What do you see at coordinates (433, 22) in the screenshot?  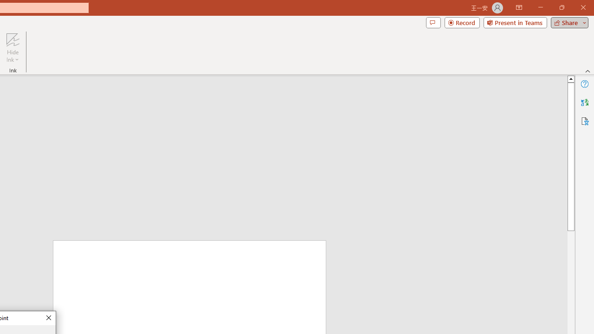 I see `Comments` at bounding box center [433, 22].